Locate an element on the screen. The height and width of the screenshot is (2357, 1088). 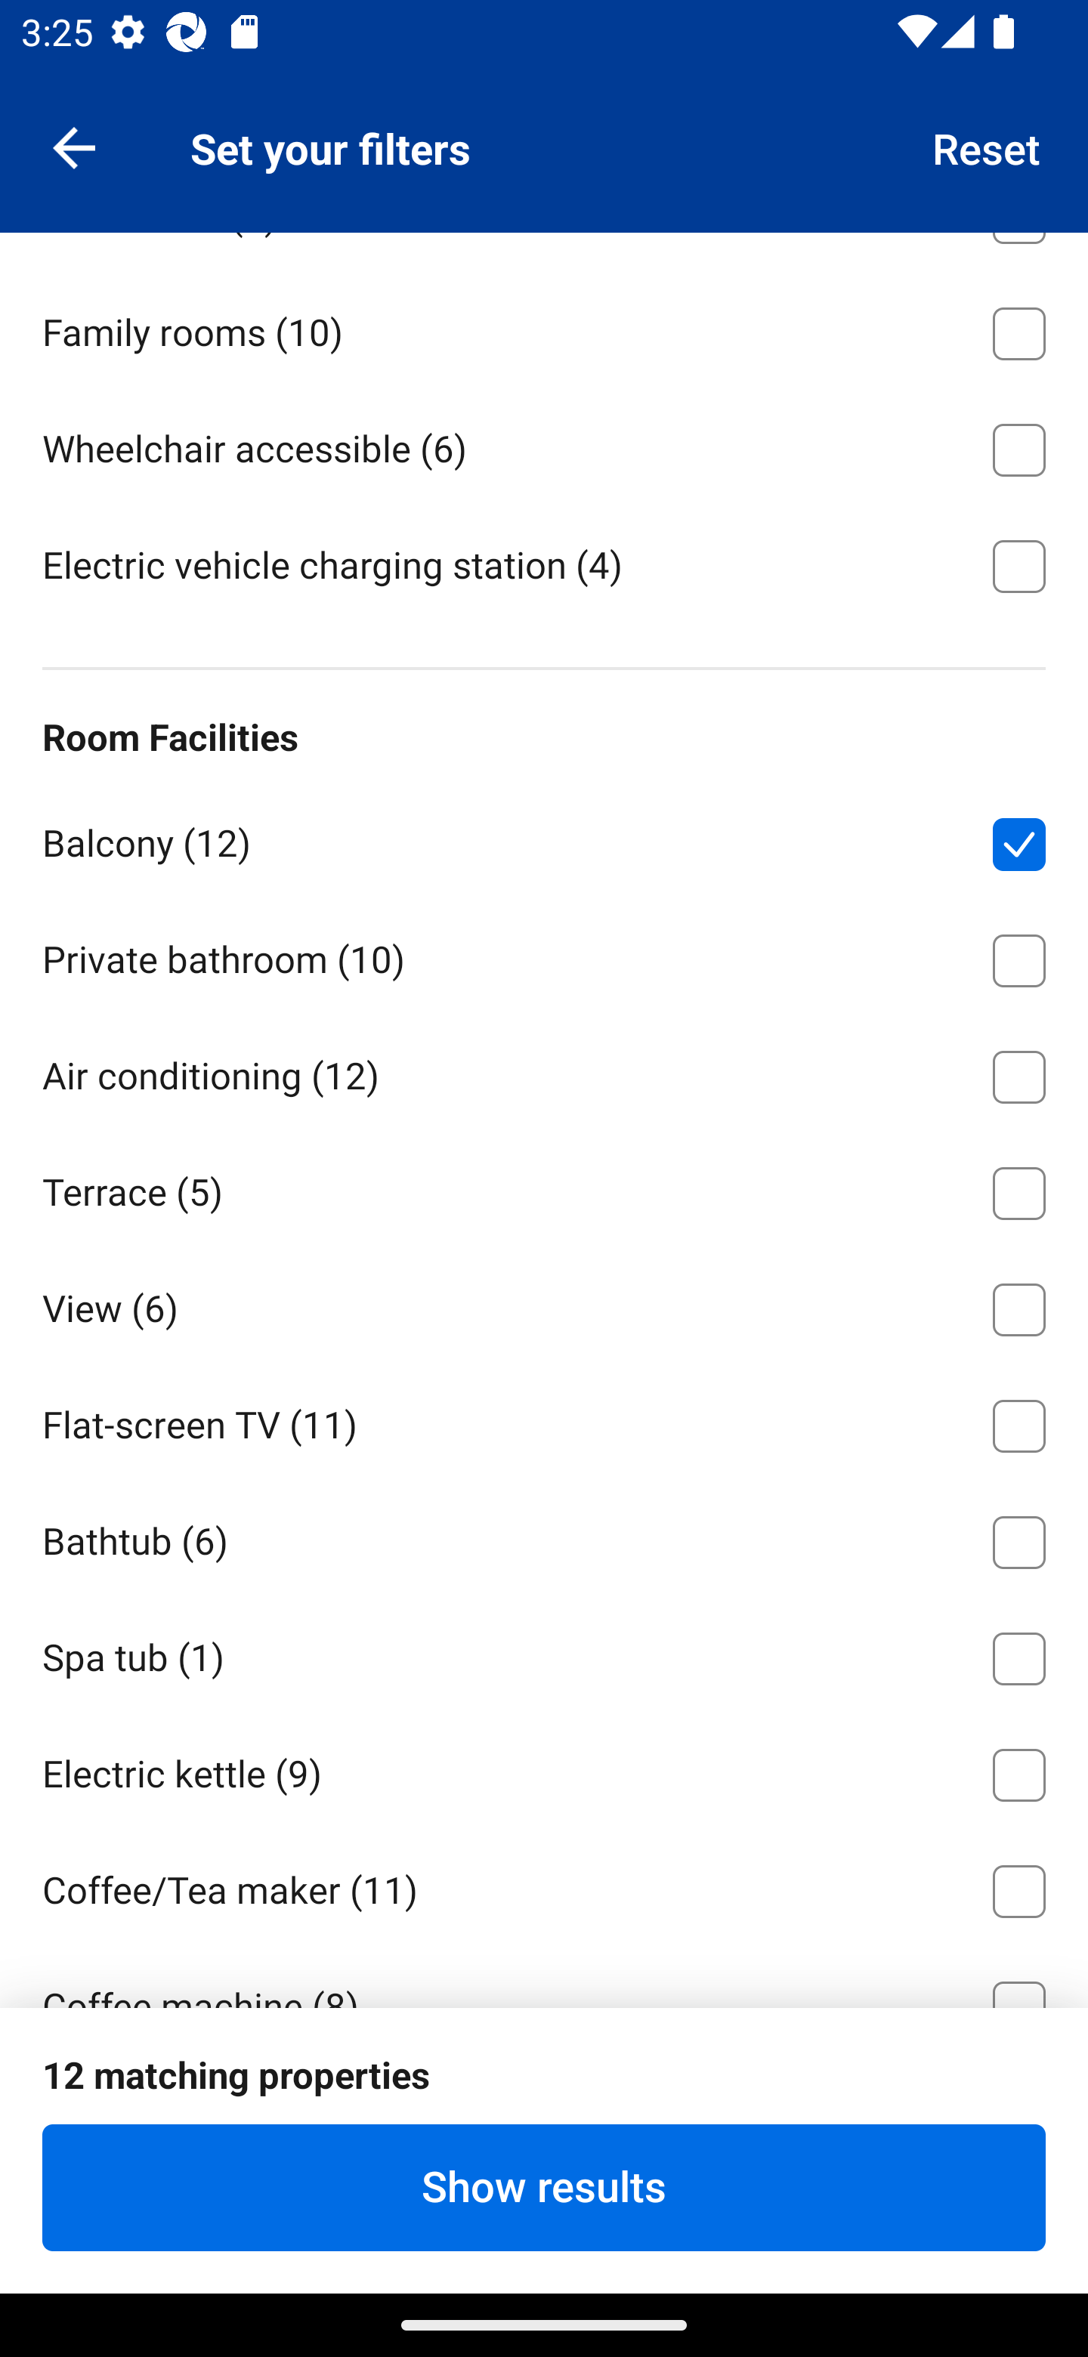
Electric vehicle charging station ⁦(4) is located at coordinates (544, 563).